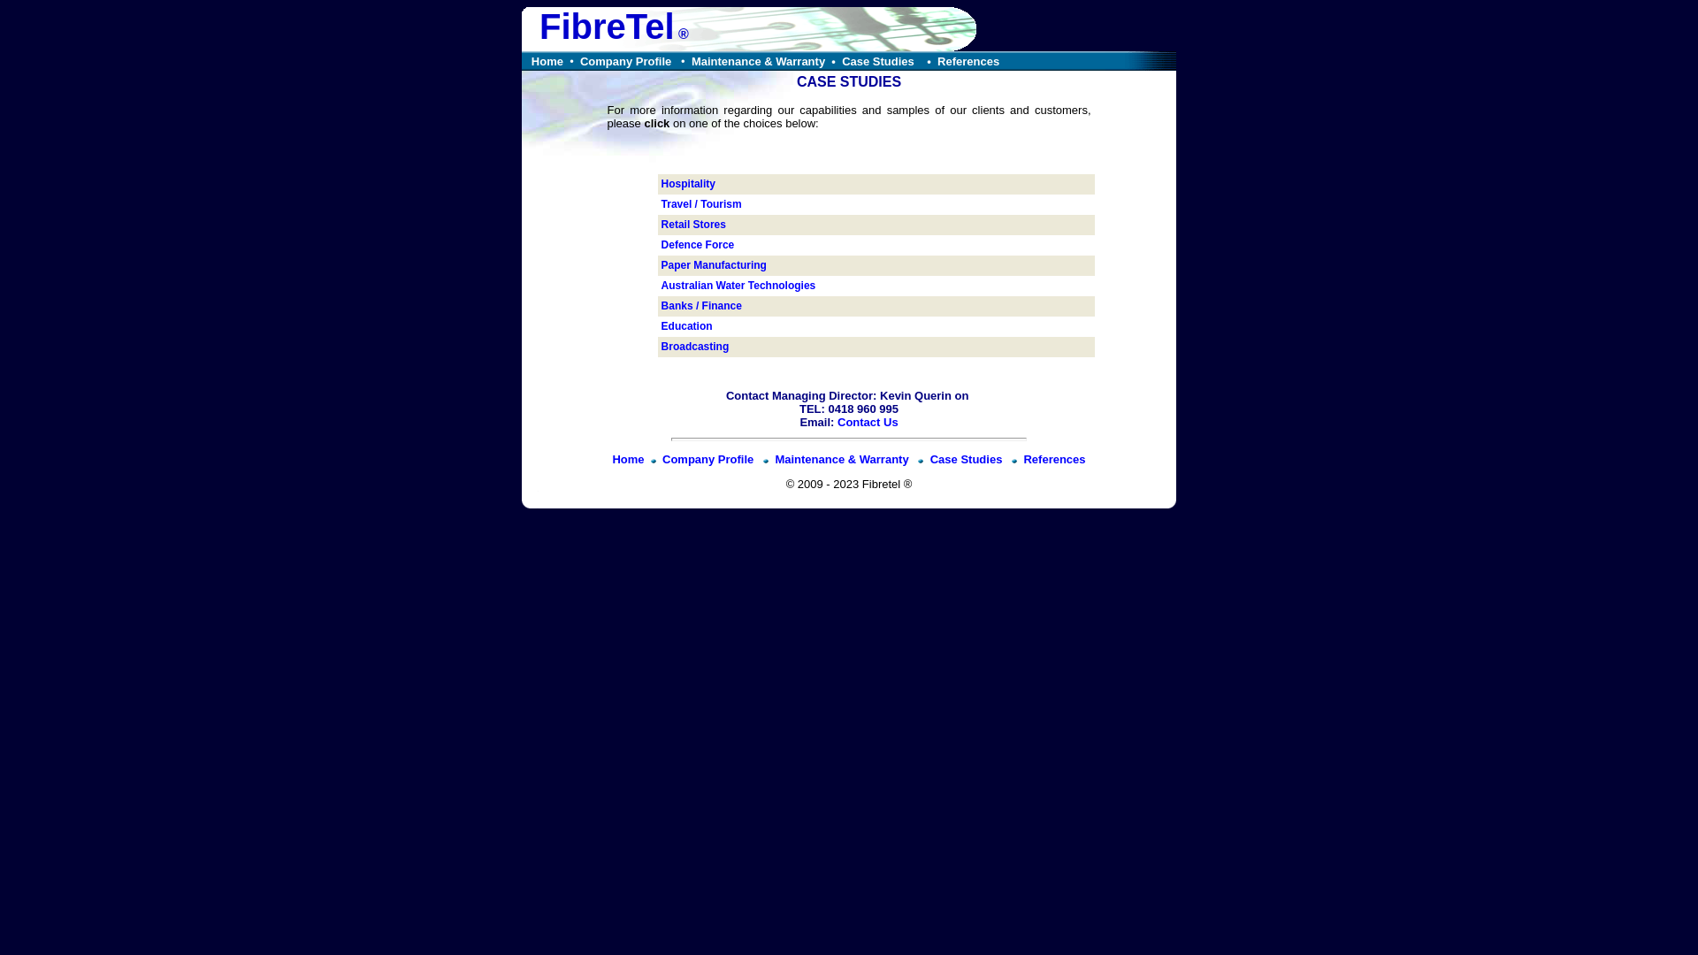 The height and width of the screenshot is (955, 1698). Describe the element at coordinates (709, 460) in the screenshot. I see `Company Profile` at that location.